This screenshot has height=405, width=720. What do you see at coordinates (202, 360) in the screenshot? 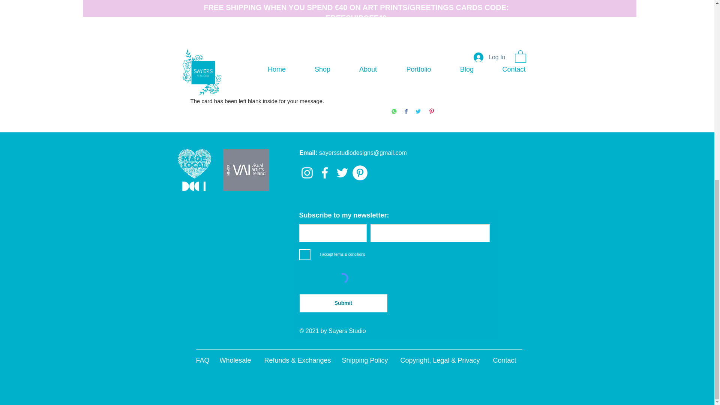
I see `FAQ` at bounding box center [202, 360].